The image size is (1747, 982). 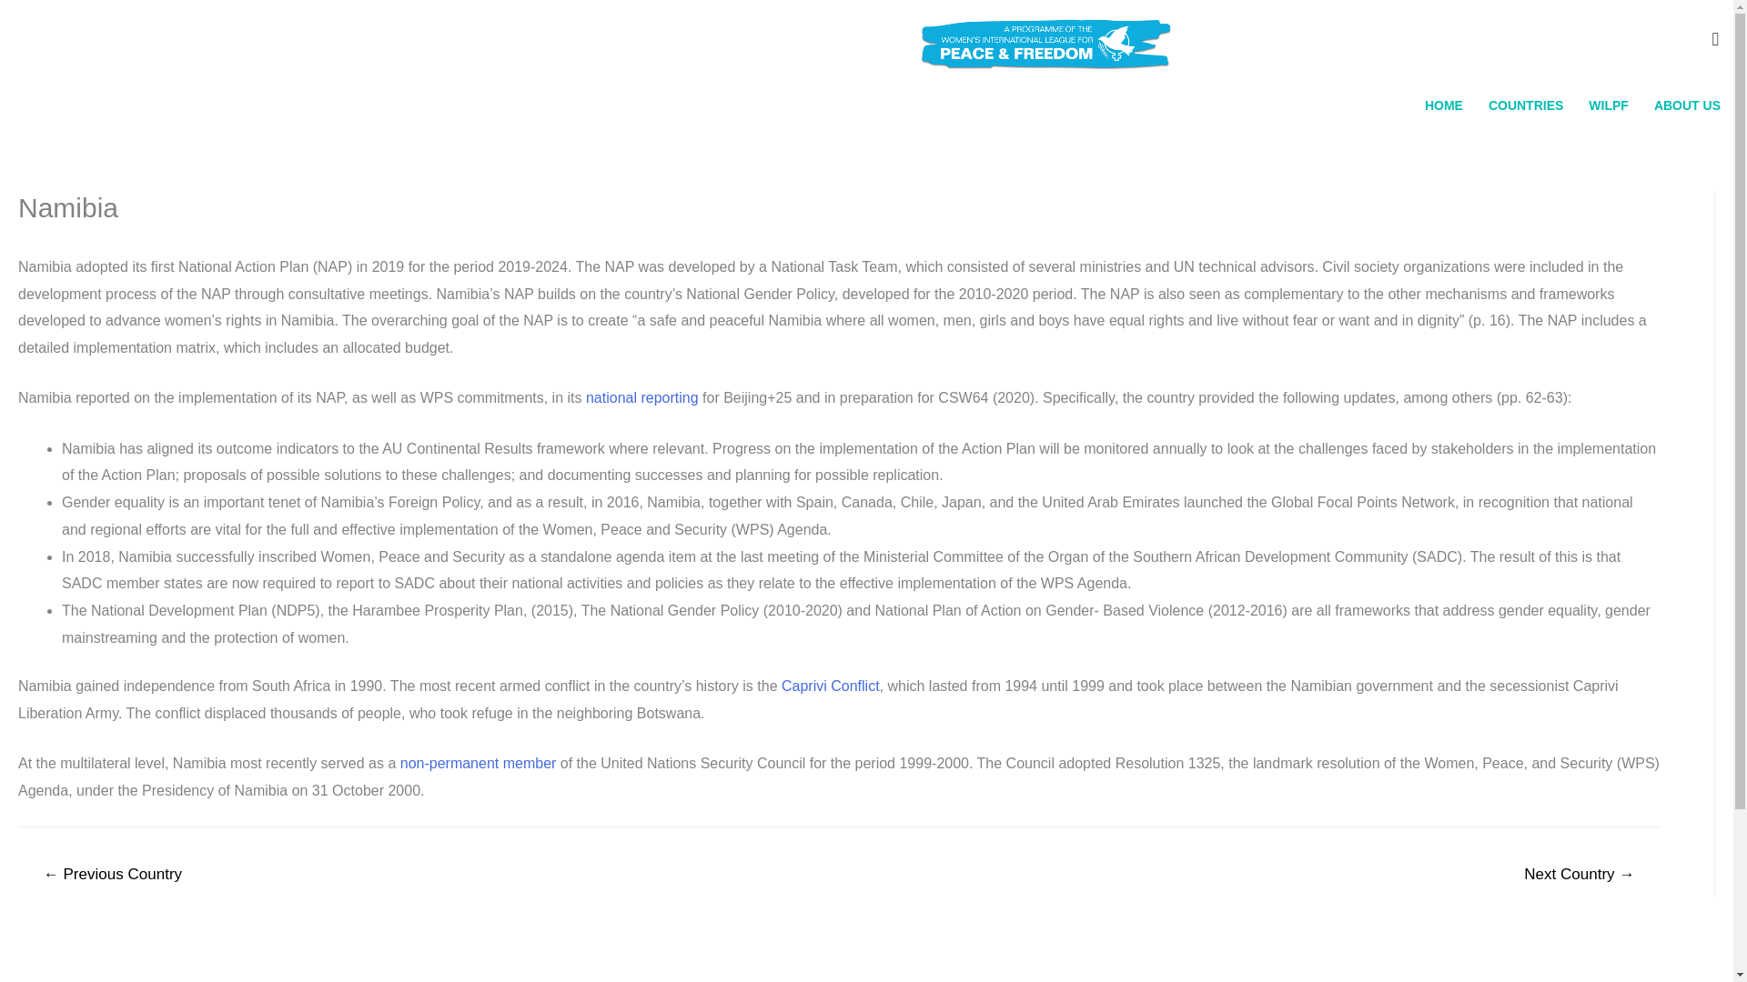 What do you see at coordinates (830, 686) in the screenshot?
I see `Caprivi Conflict` at bounding box center [830, 686].